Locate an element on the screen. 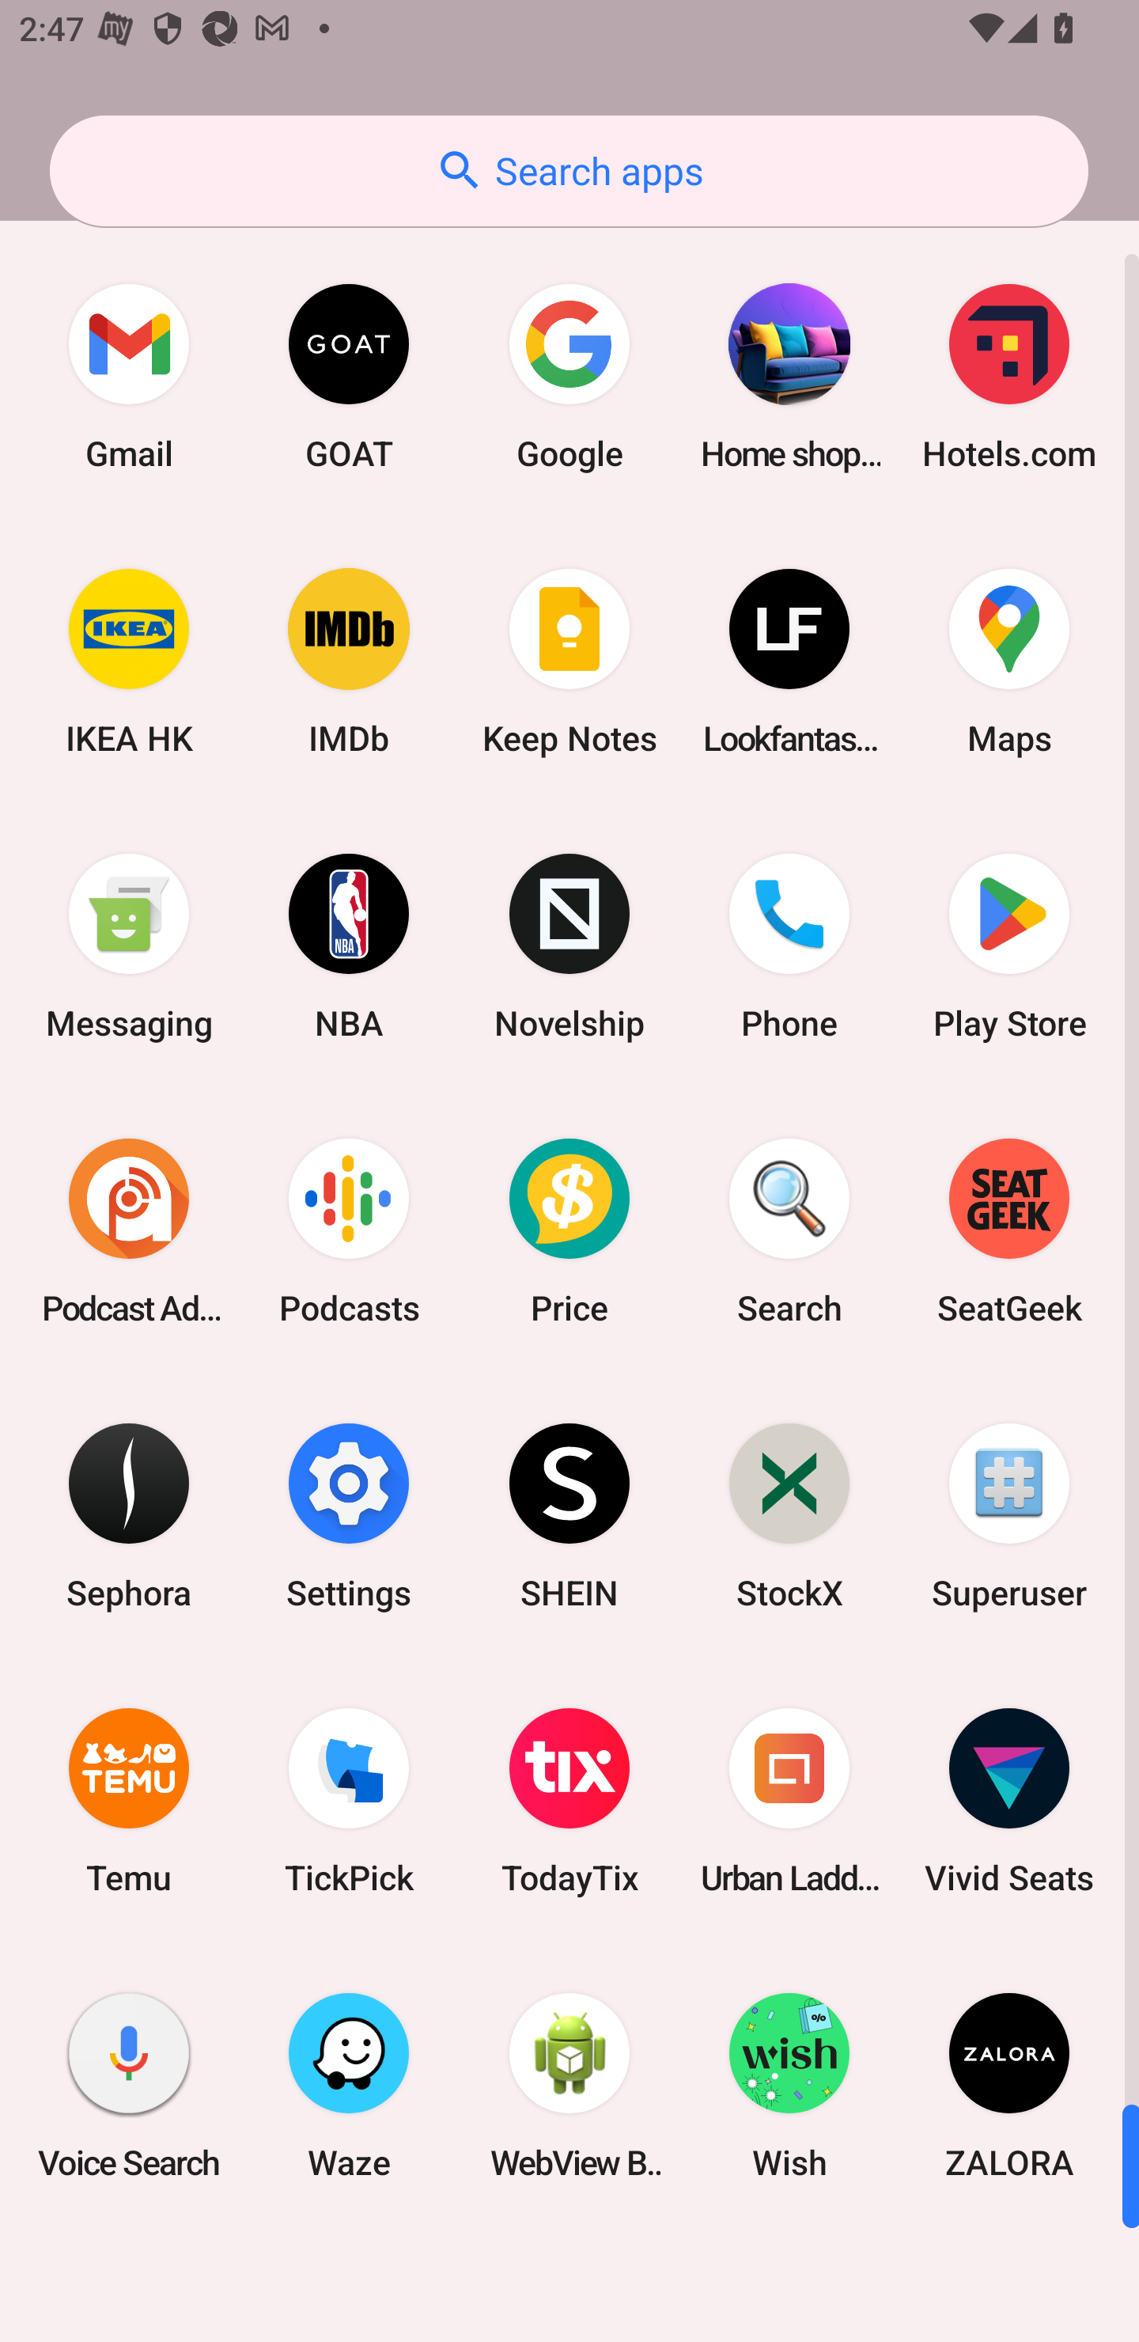  Vivid Seats is located at coordinates (1009, 1801).